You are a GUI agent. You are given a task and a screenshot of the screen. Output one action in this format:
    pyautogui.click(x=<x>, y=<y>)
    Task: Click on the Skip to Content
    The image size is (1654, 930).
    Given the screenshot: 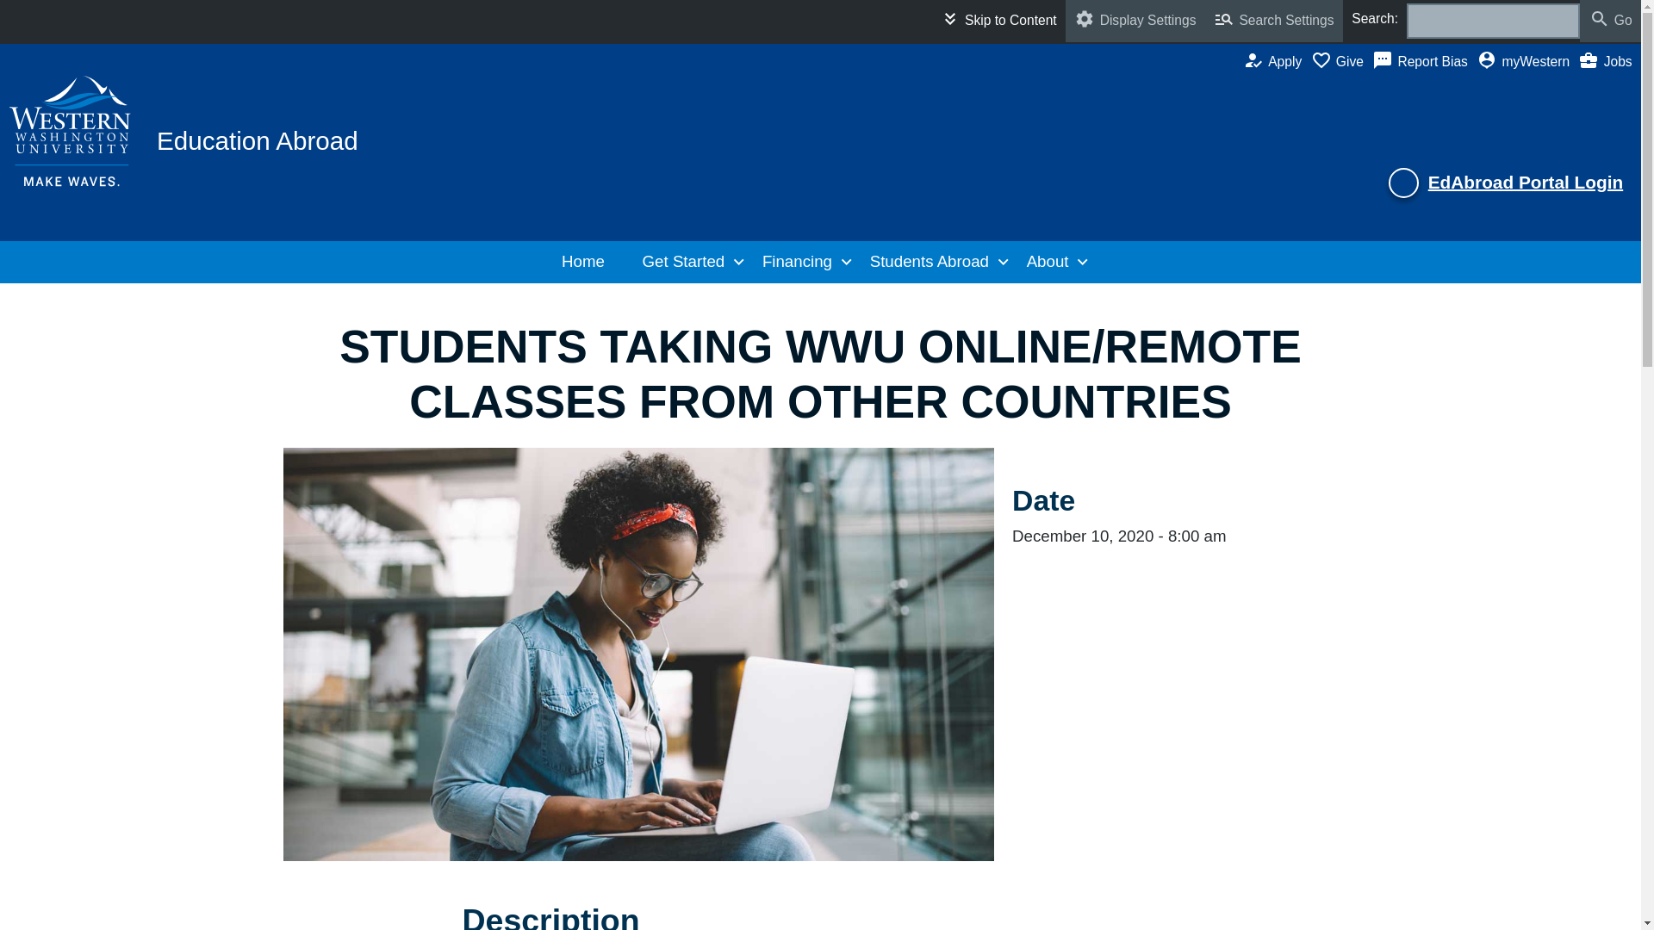 What is the action you would take?
    pyautogui.click(x=998, y=21)
    